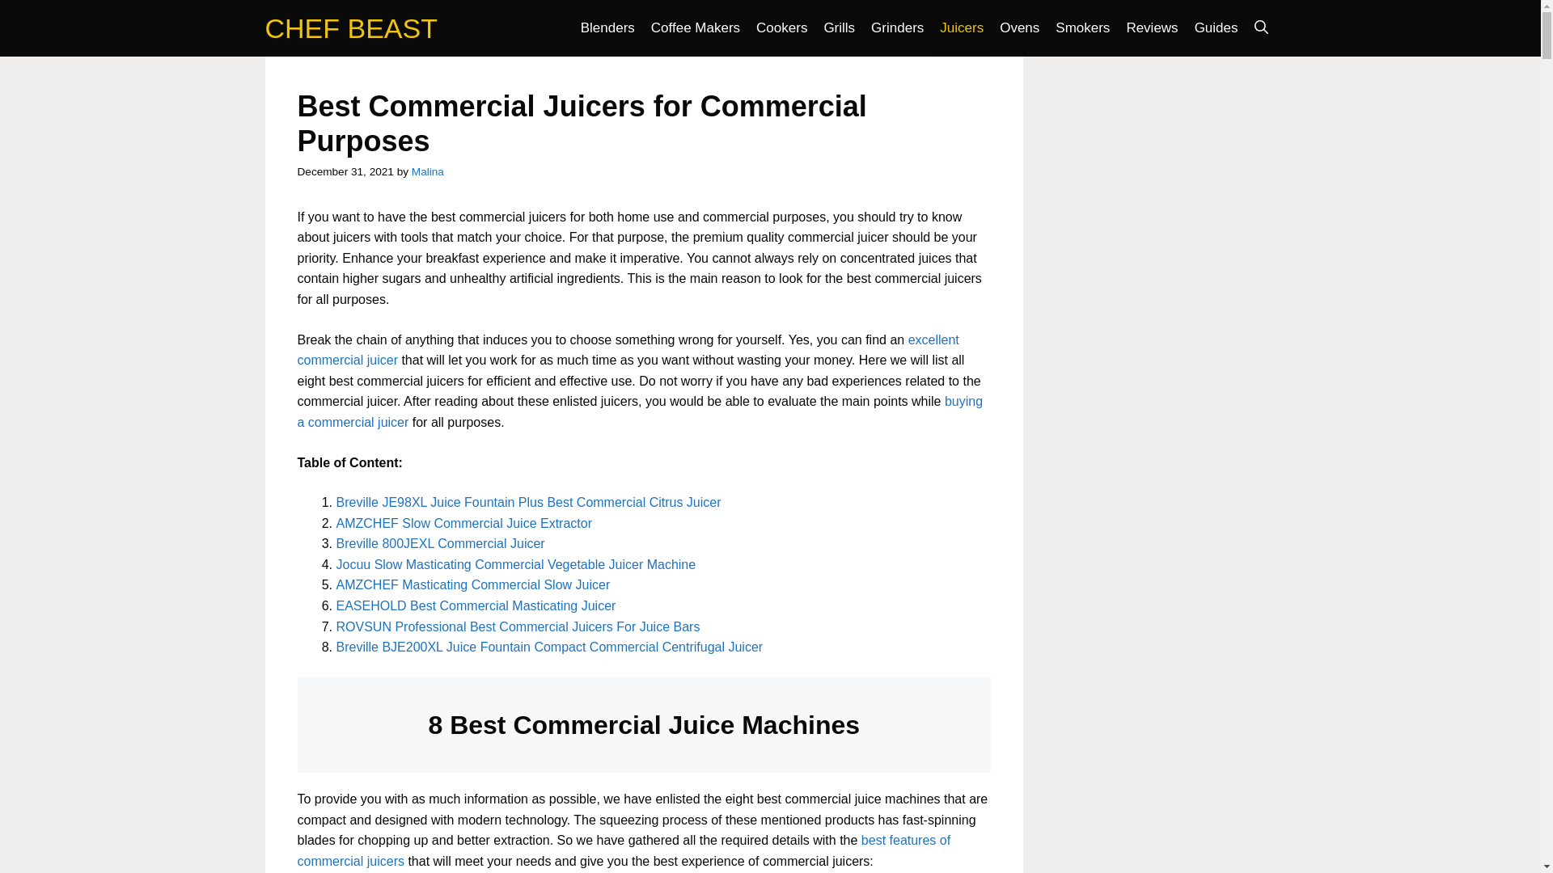 The width and height of the screenshot is (1553, 873). Describe the element at coordinates (516, 564) in the screenshot. I see `Jocuu Slow Masticating Commercial Vegetable Juicer Machine` at that location.